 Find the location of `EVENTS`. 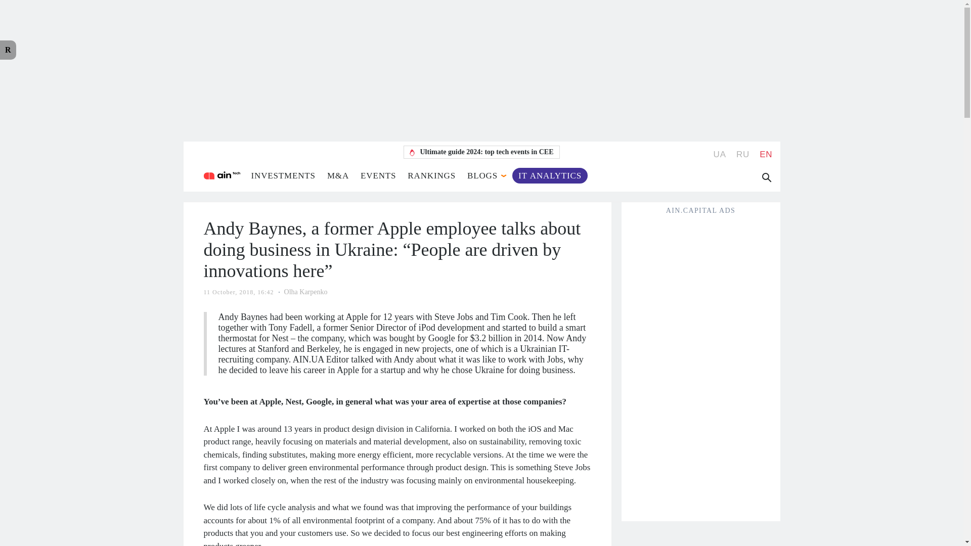

EVENTS is located at coordinates (378, 176).